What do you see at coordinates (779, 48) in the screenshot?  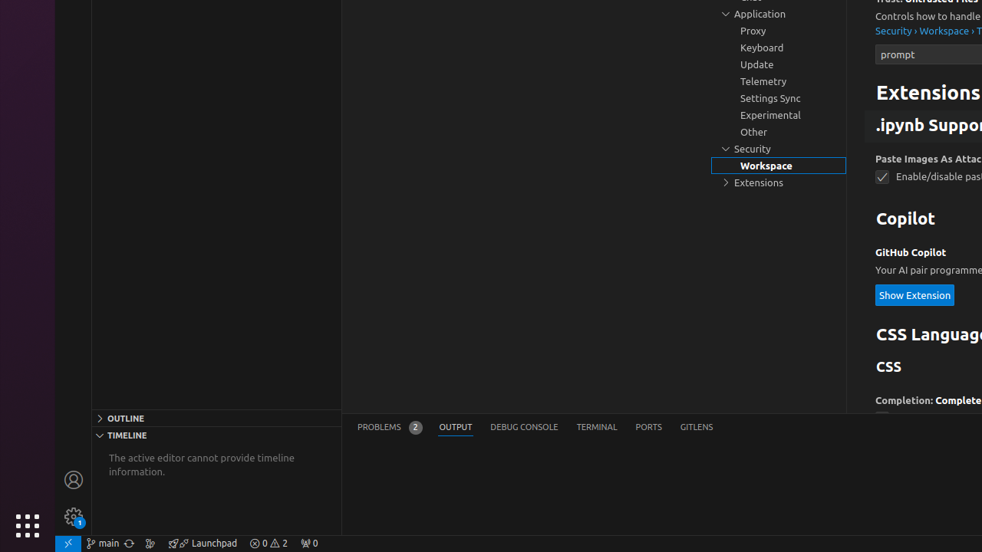 I see `Keyboard, group` at bounding box center [779, 48].